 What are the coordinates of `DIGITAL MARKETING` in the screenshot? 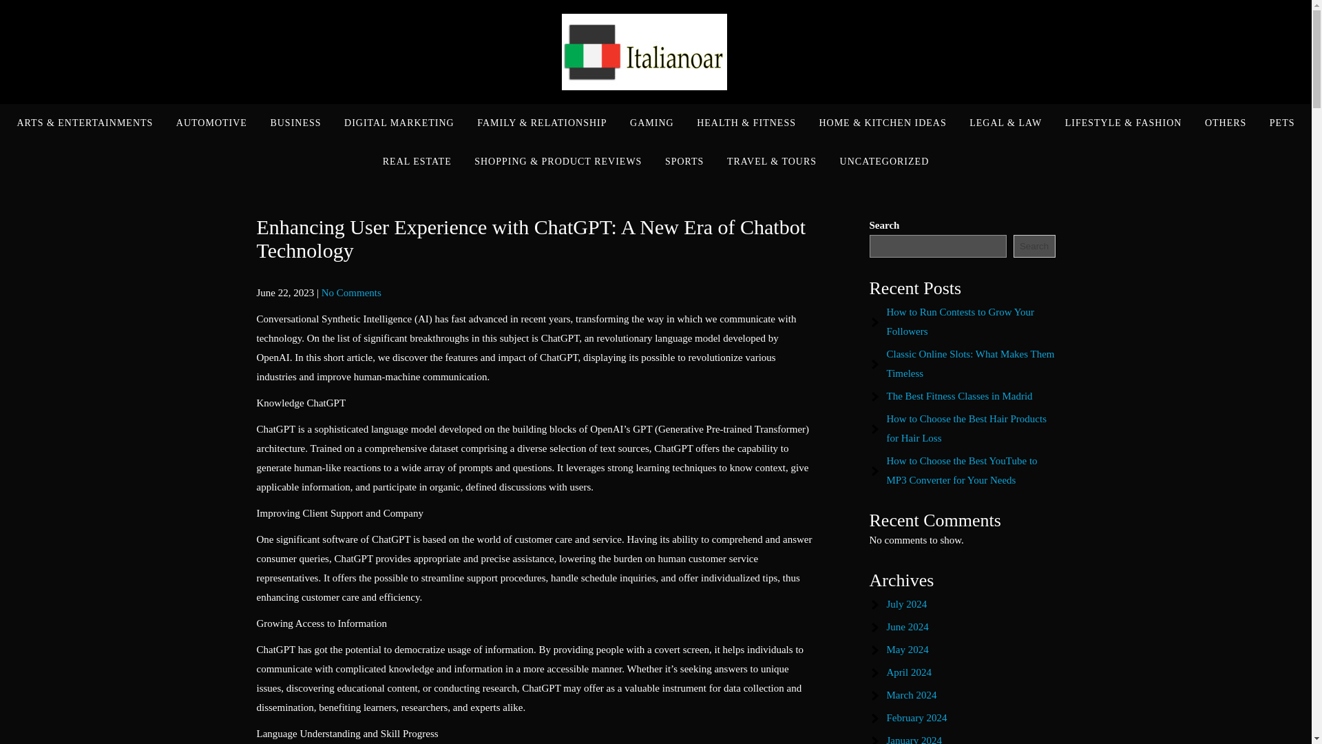 It's located at (399, 123).